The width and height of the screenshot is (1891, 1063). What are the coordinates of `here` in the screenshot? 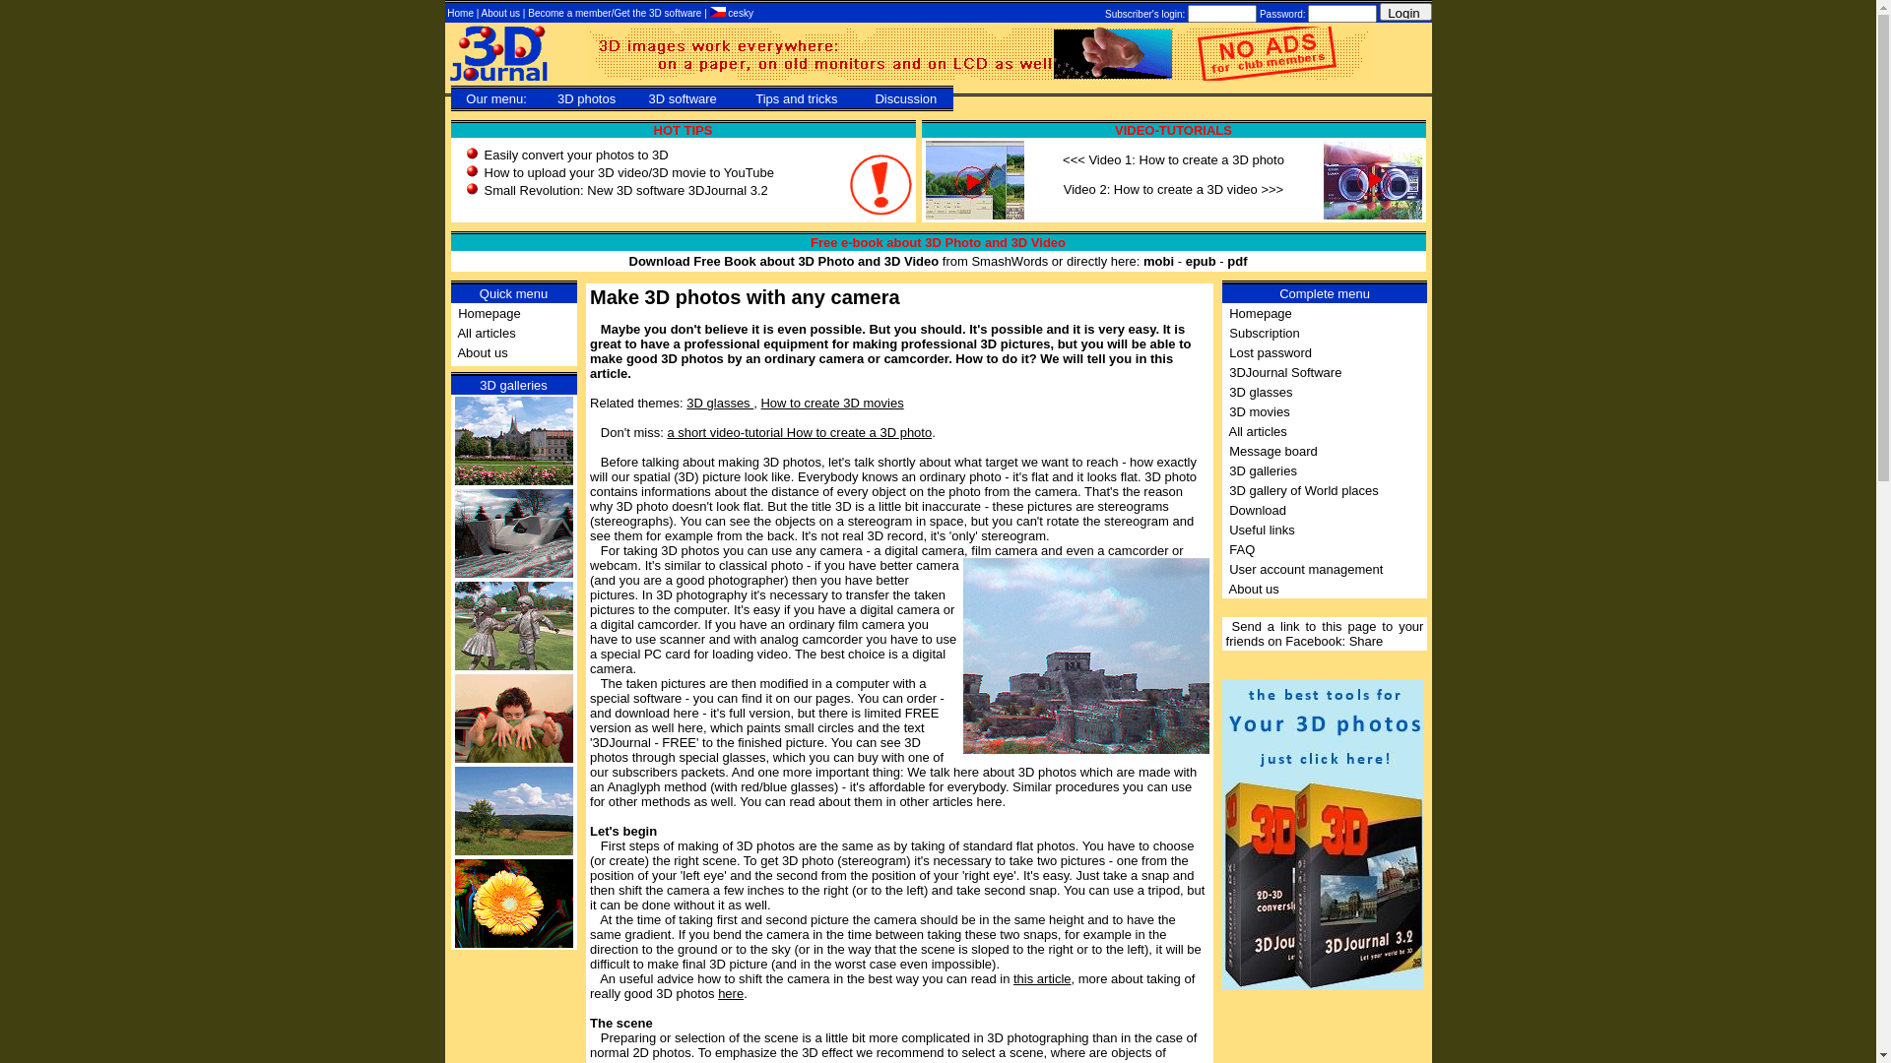 It's located at (731, 994).